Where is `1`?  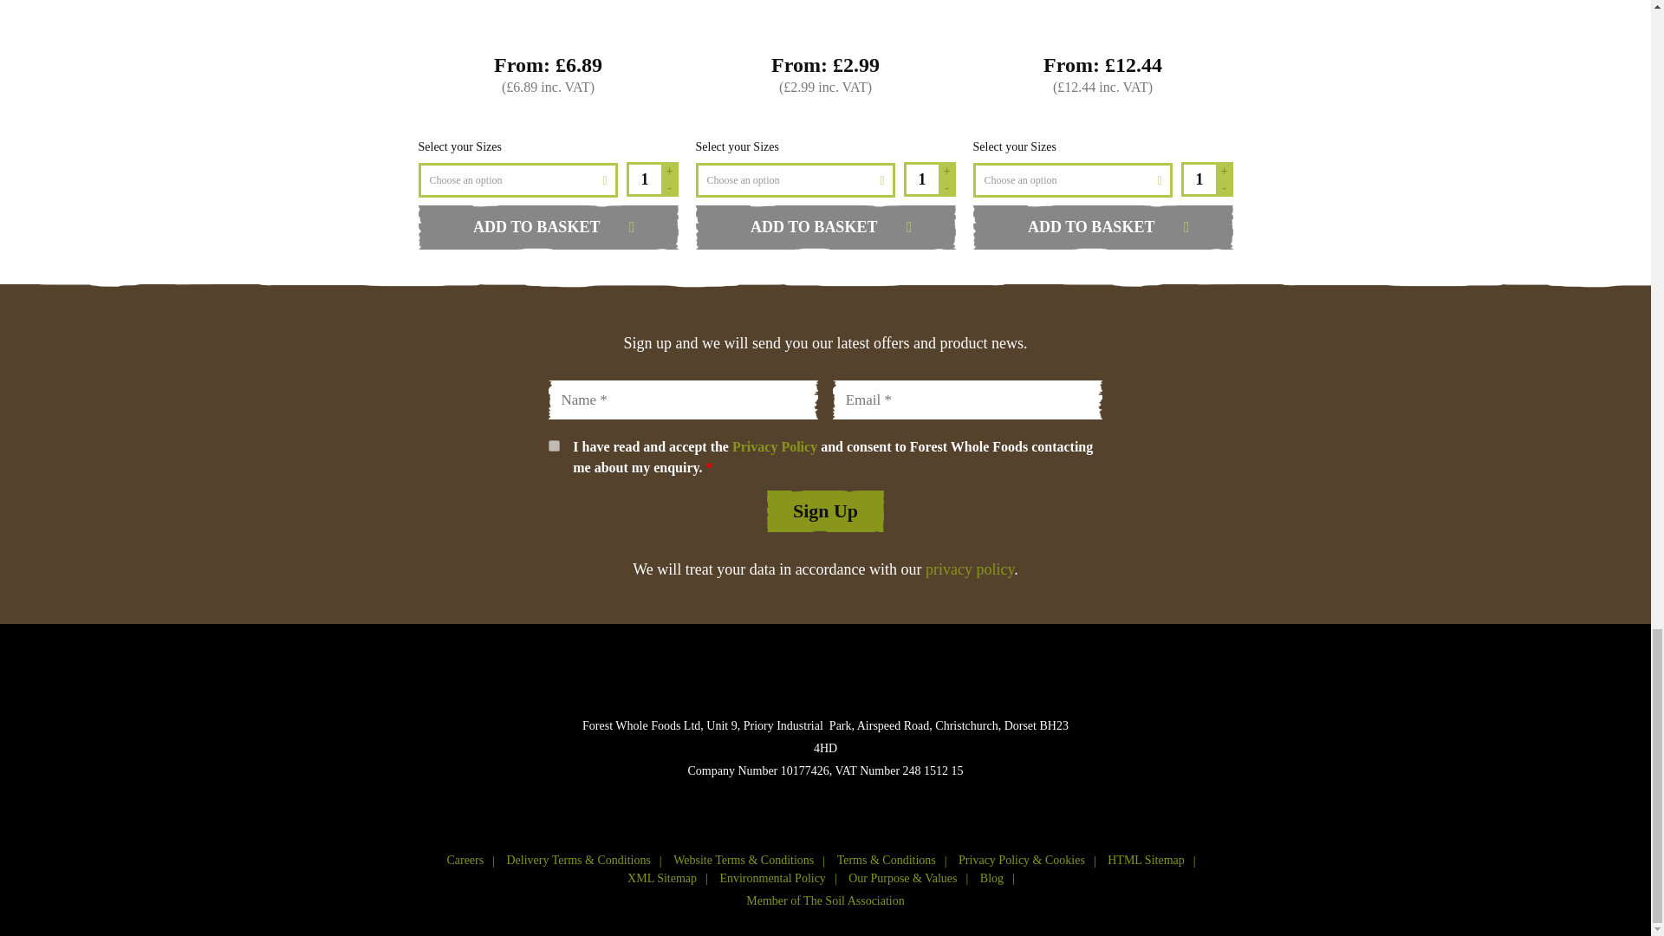
1 is located at coordinates (643, 179).